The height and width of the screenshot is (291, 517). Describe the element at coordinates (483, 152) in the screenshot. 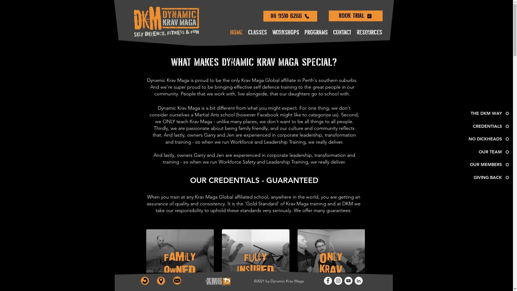

I see `OUR TEAM` at that location.